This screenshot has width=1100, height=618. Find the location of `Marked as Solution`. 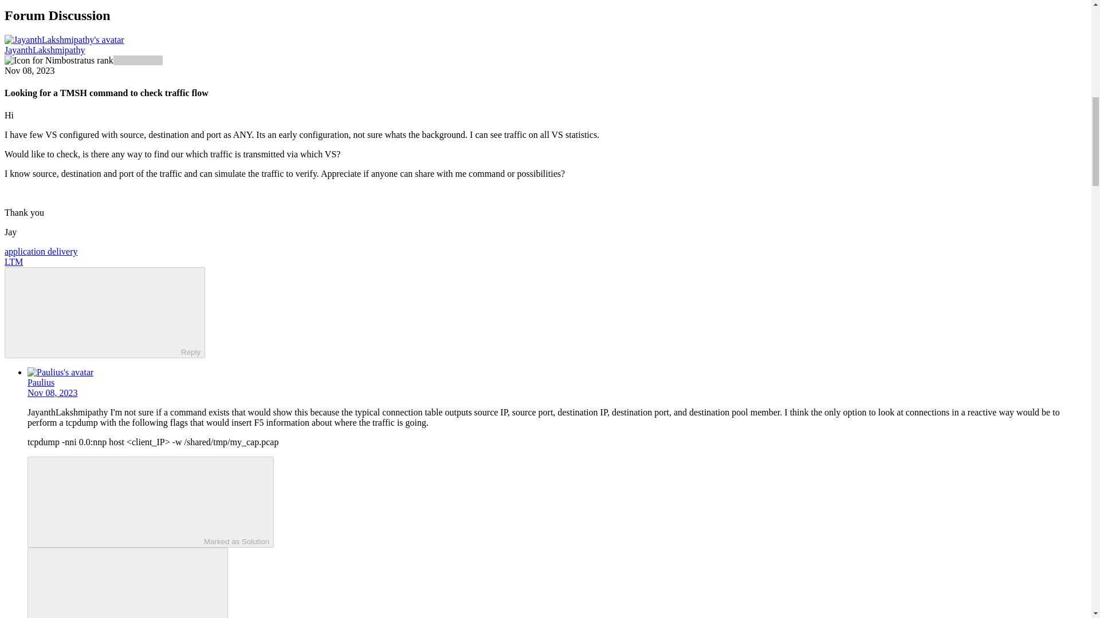

Marked as Solution is located at coordinates (151, 502).